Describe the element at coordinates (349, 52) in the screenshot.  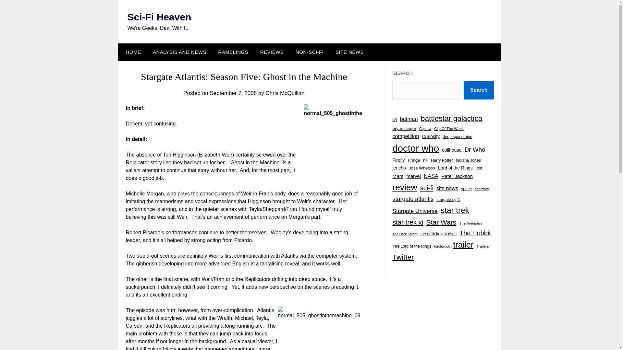
I see `SITE NEWS` at that location.